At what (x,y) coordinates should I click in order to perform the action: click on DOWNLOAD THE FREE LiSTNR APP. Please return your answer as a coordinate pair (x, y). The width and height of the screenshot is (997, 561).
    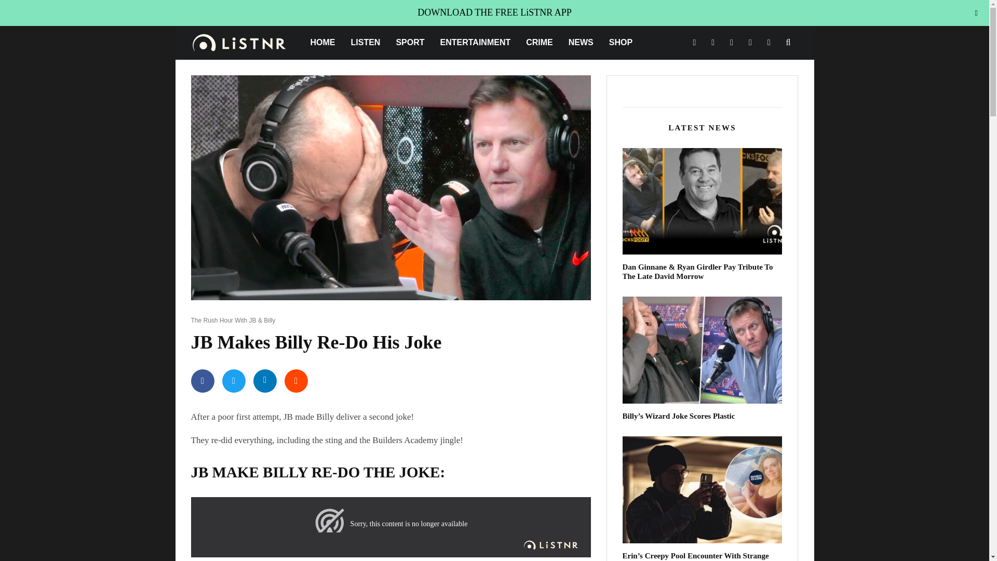
    Looking at the image, I should click on (494, 12).